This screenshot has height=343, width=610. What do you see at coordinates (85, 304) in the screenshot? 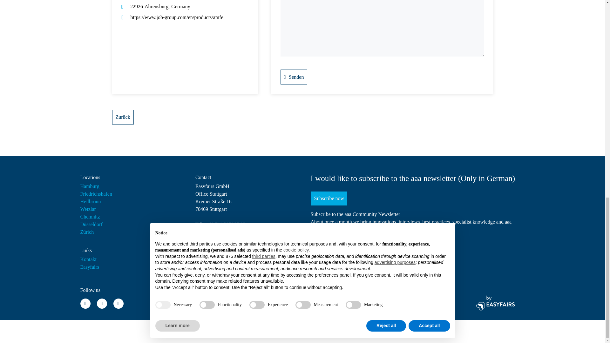
I see `Linkedin` at bounding box center [85, 304].